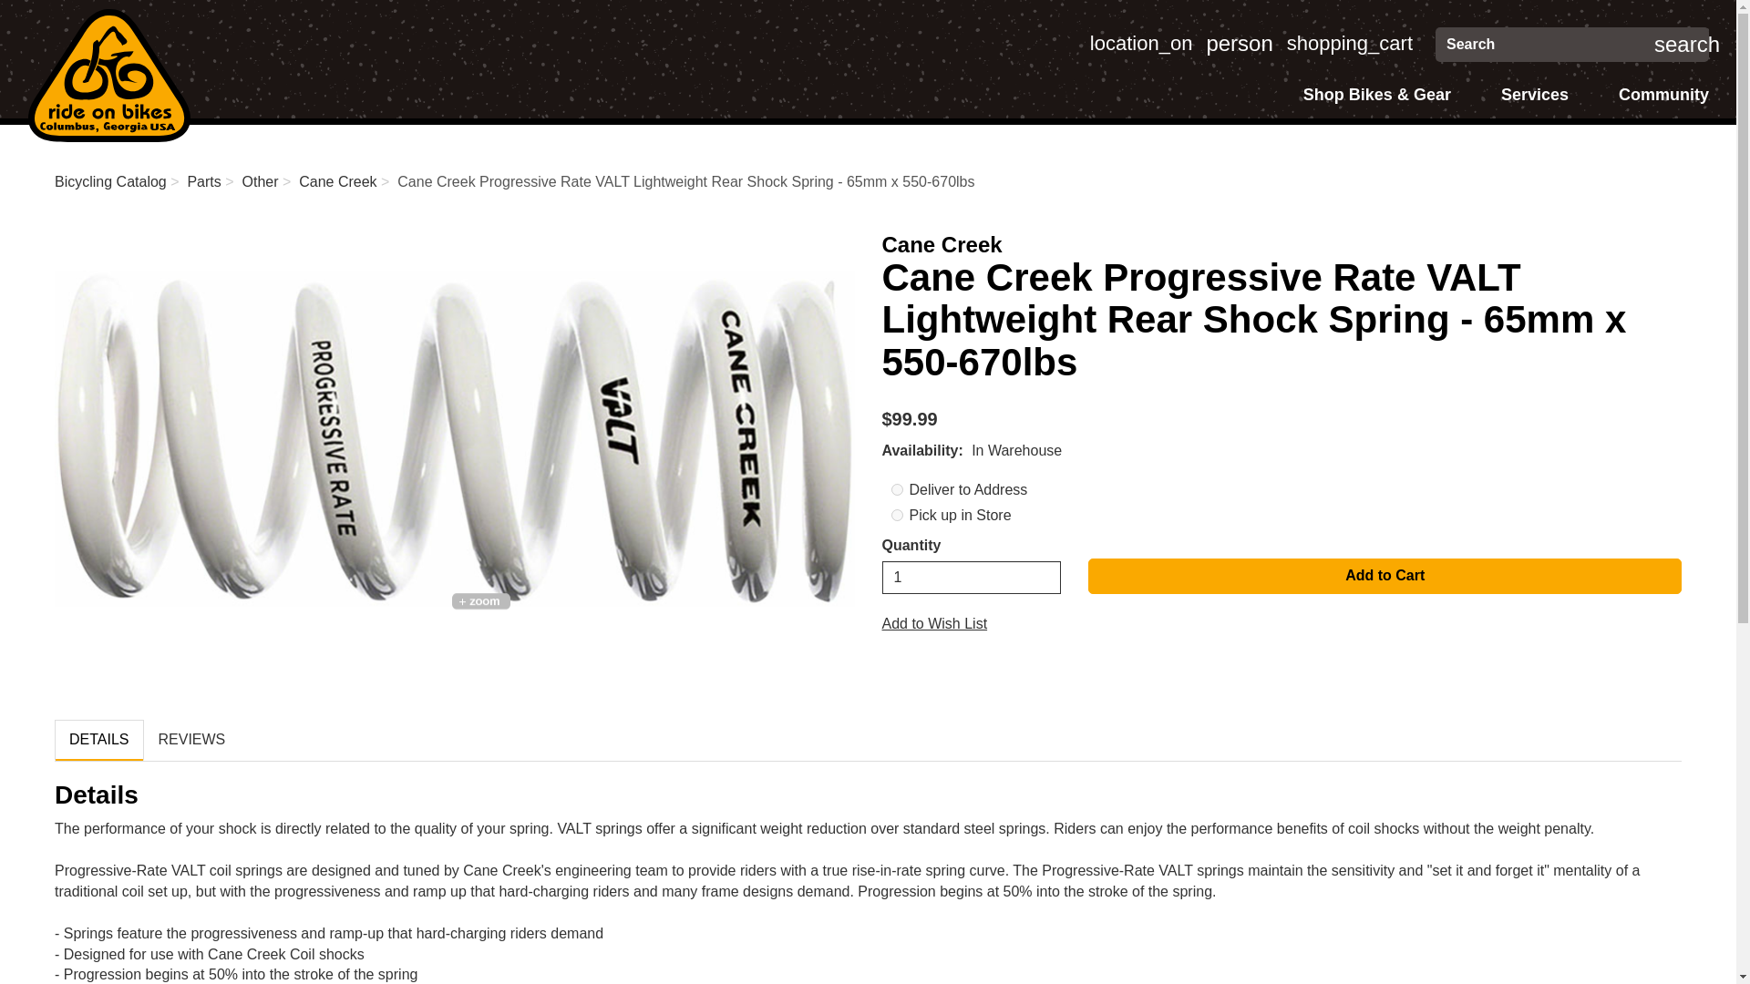 This screenshot has height=984, width=1750. What do you see at coordinates (1141, 44) in the screenshot?
I see `Search` at bounding box center [1141, 44].